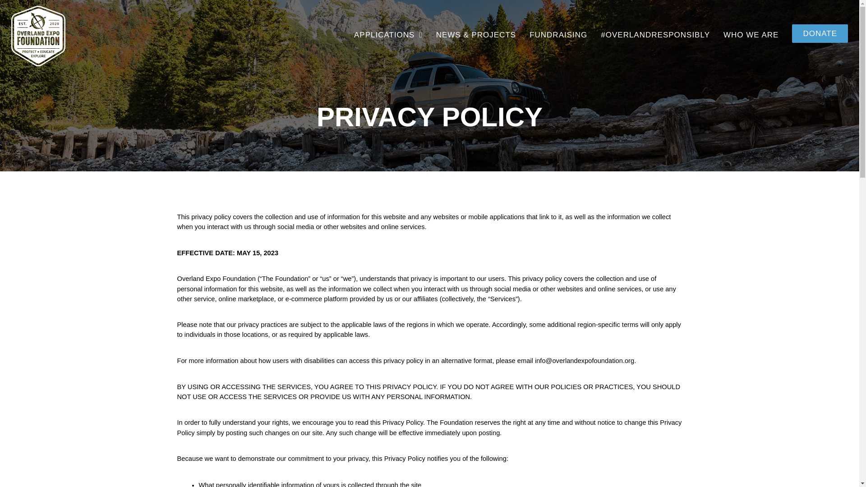 The image size is (866, 487). Describe the element at coordinates (820, 33) in the screenshot. I see `DONATE` at that location.